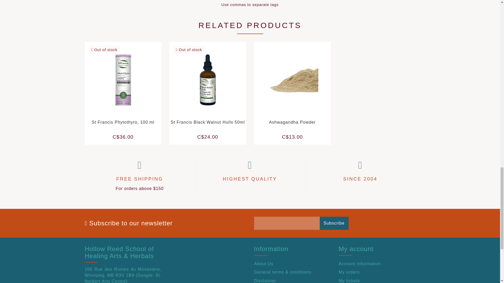 The height and width of the screenshot is (283, 504). What do you see at coordinates (207, 122) in the screenshot?
I see `St Francis Black Walnut Hulls 50ml` at bounding box center [207, 122].